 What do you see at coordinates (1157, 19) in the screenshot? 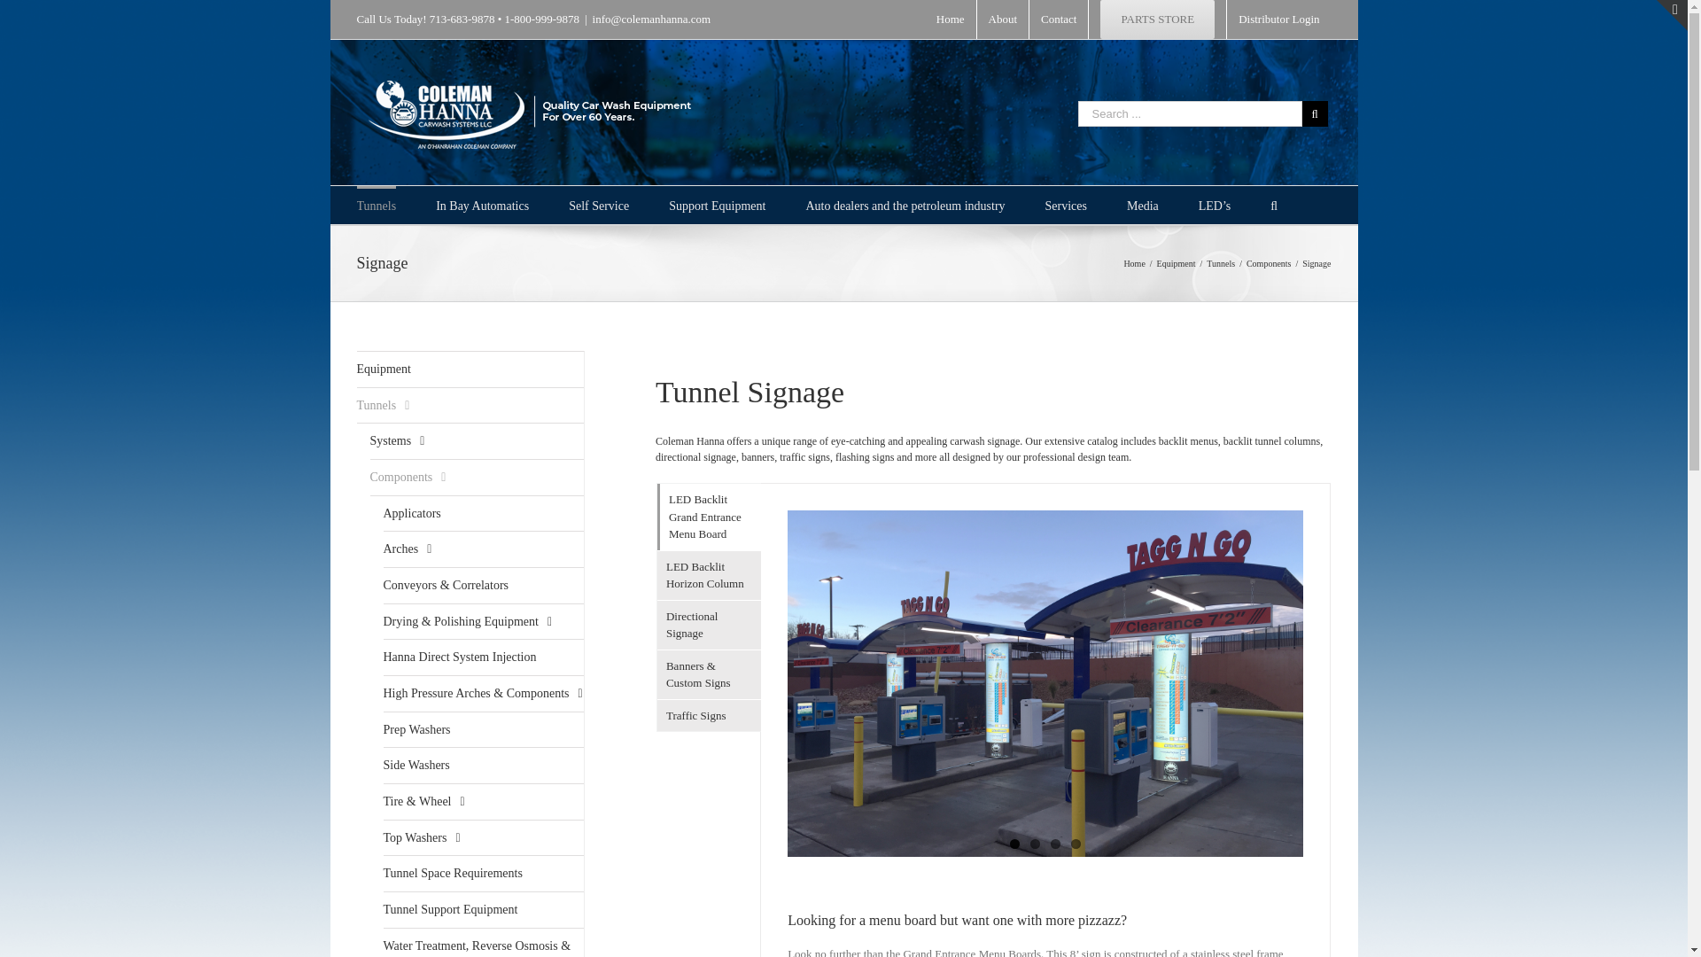
I see `PARTS STORE` at bounding box center [1157, 19].